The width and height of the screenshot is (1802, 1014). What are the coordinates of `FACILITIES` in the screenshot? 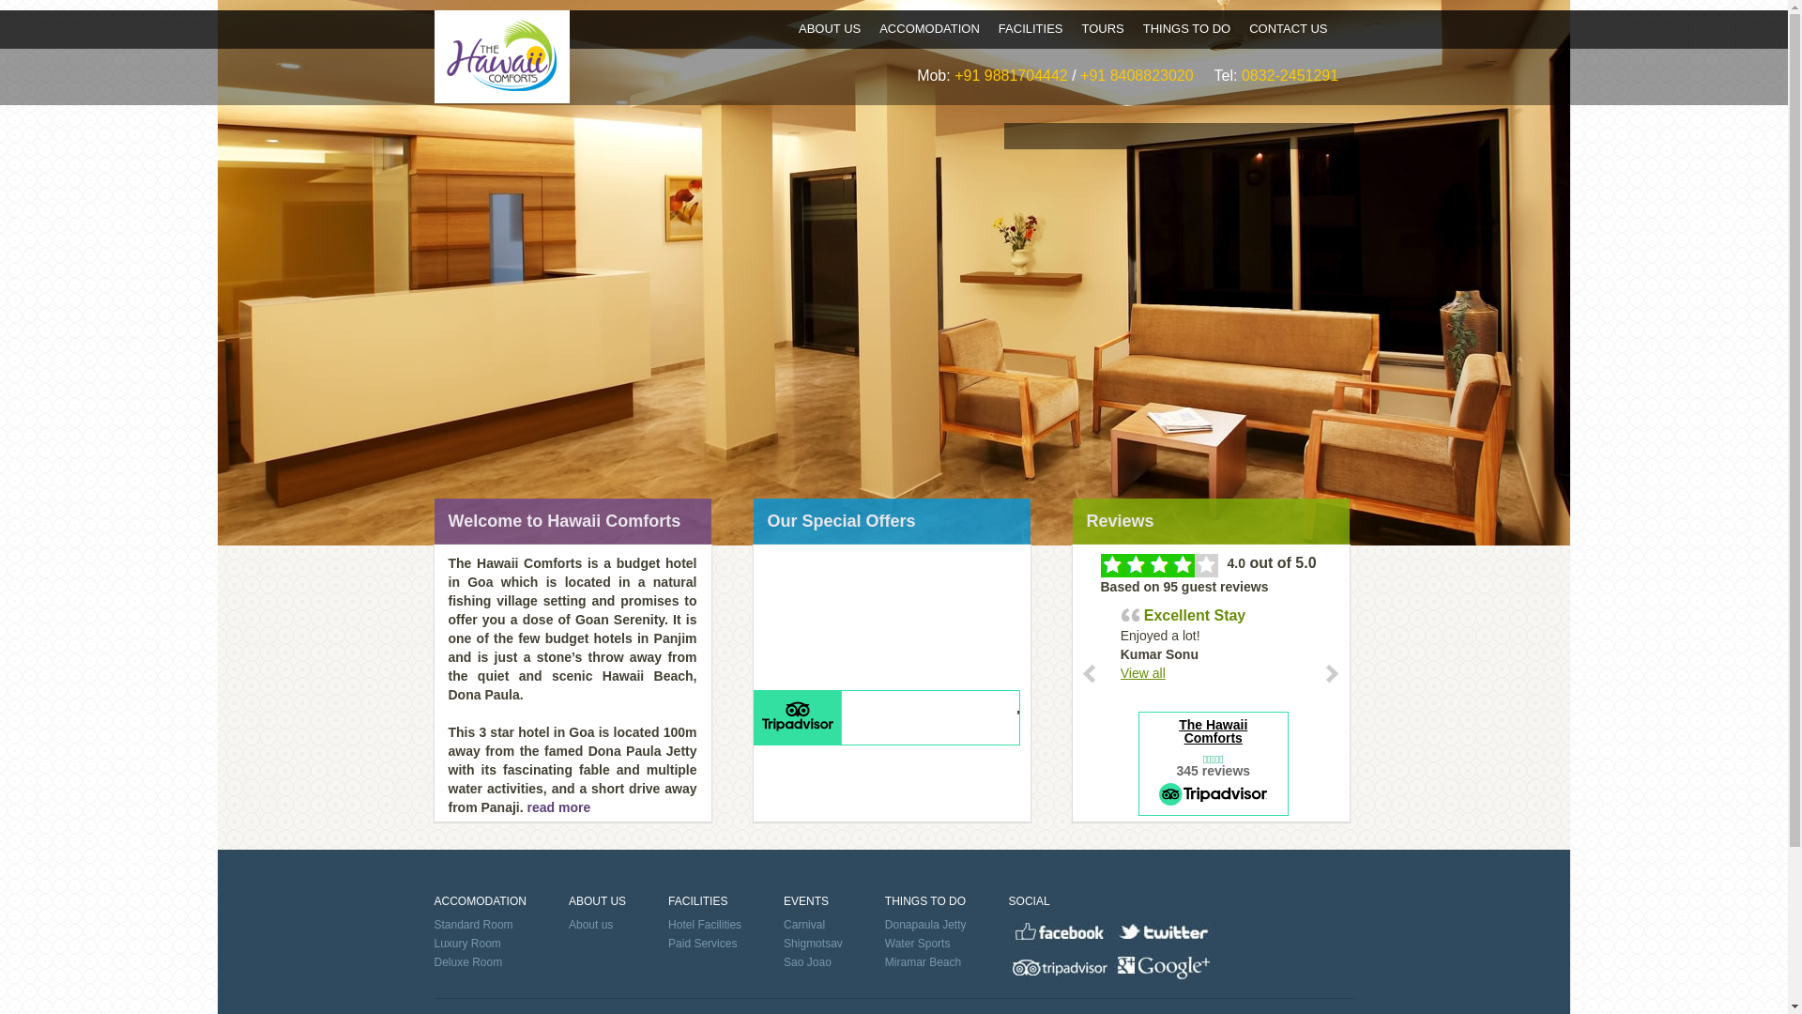 It's located at (1031, 28).